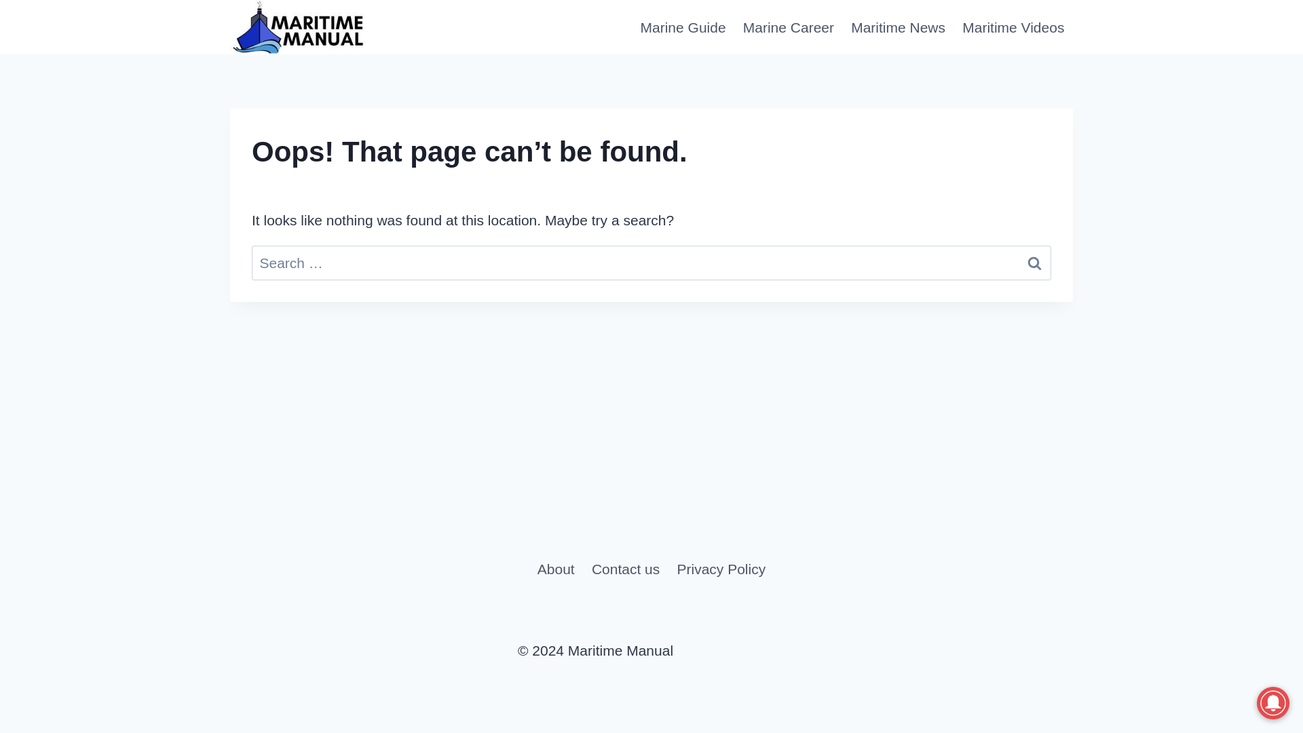 This screenshot has width=1303, height=733. I want to click on Marine Guide, so click(683, 27).